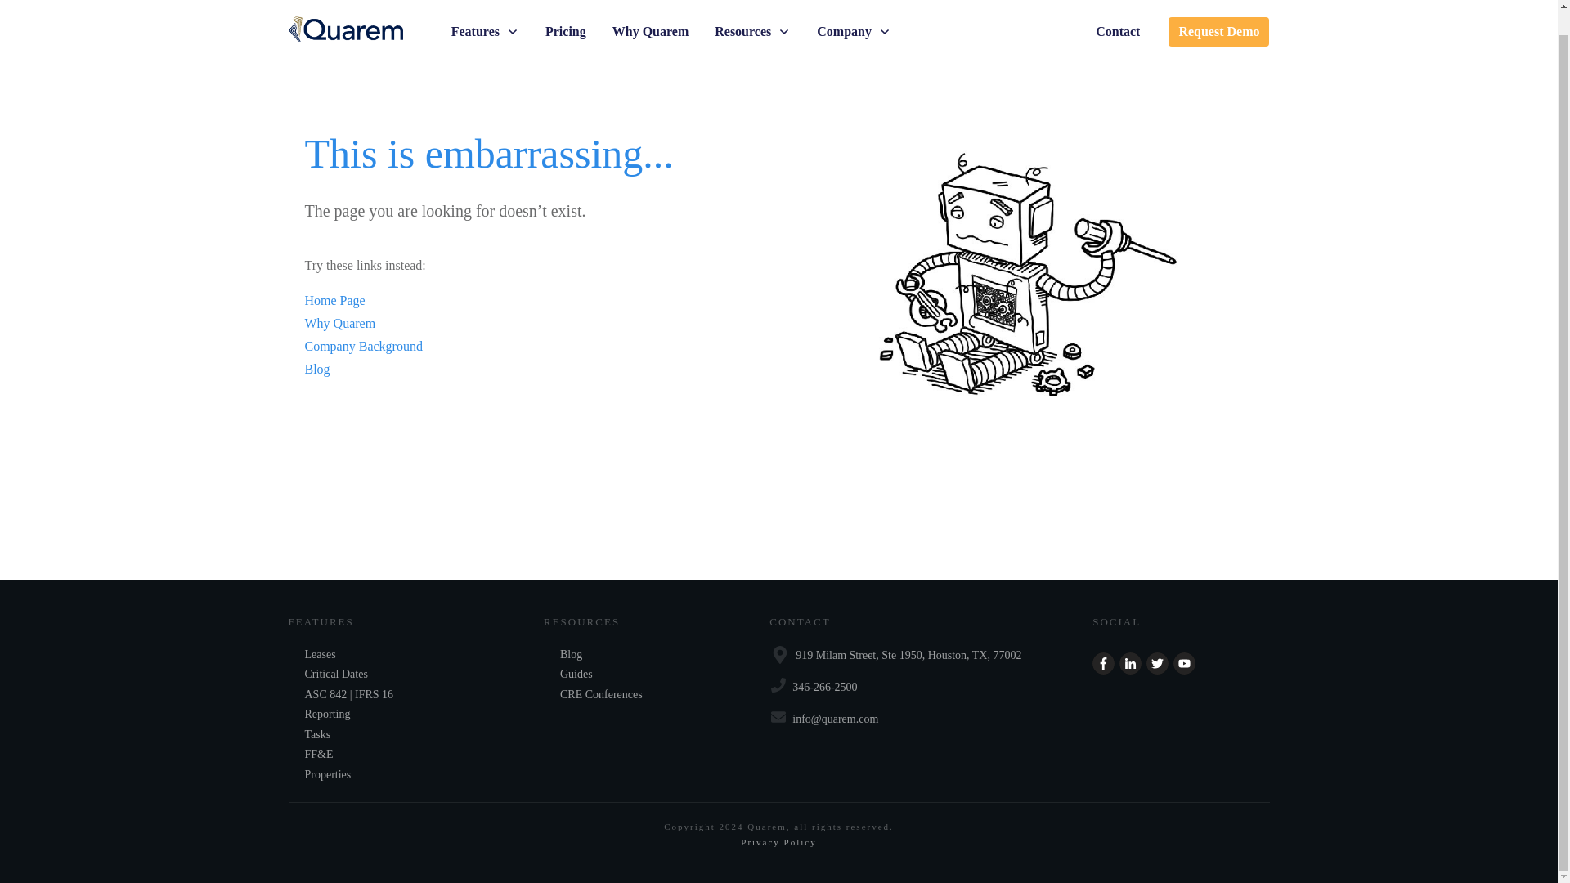 This screenshot has height=883, width=1570. I want to click on Company, so click(854, 10).